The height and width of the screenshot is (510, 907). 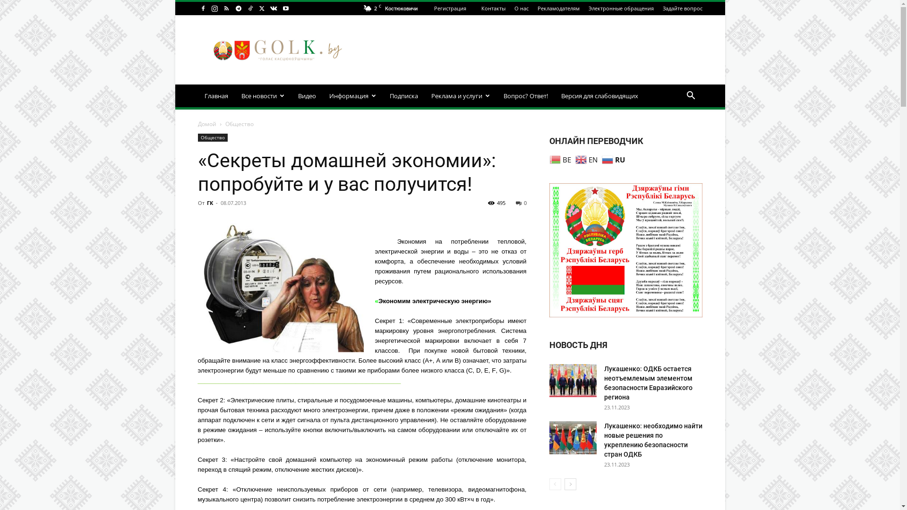 I want to click on Facebook, so click(x=203, y=8).